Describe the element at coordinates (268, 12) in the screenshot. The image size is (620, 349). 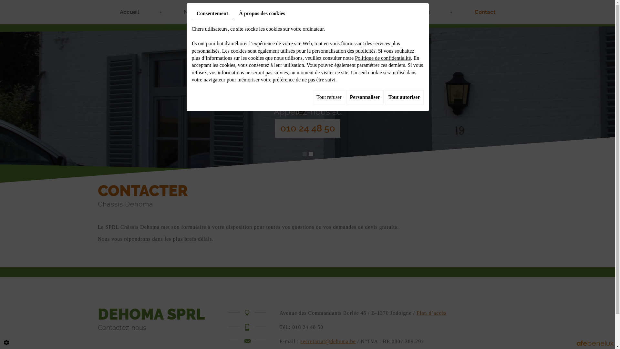
I see `Liens` at that location.